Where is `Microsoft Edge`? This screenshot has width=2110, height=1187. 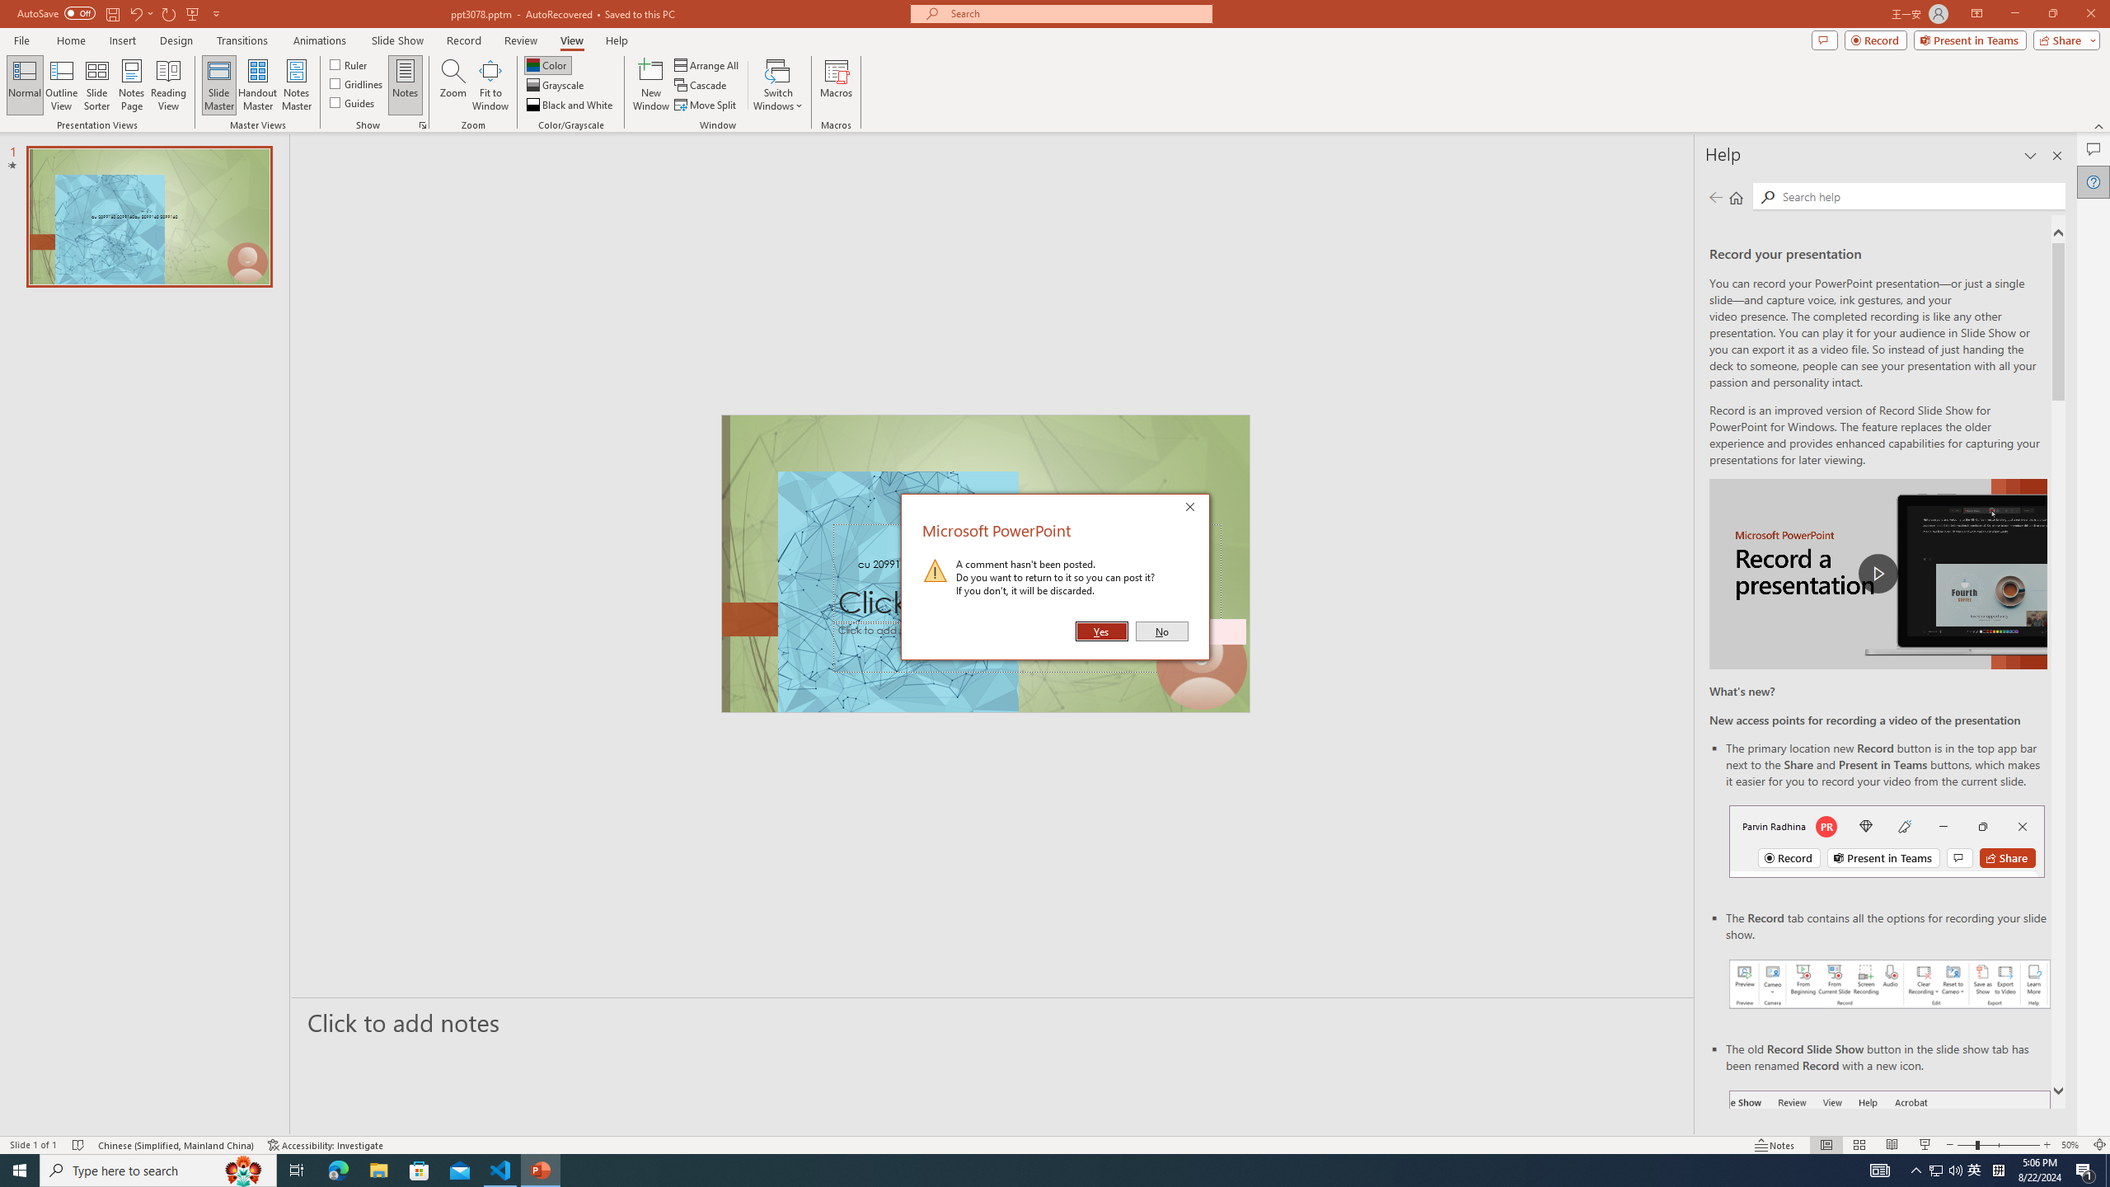 Microsoft Edge is located at coordinates (490, 85).